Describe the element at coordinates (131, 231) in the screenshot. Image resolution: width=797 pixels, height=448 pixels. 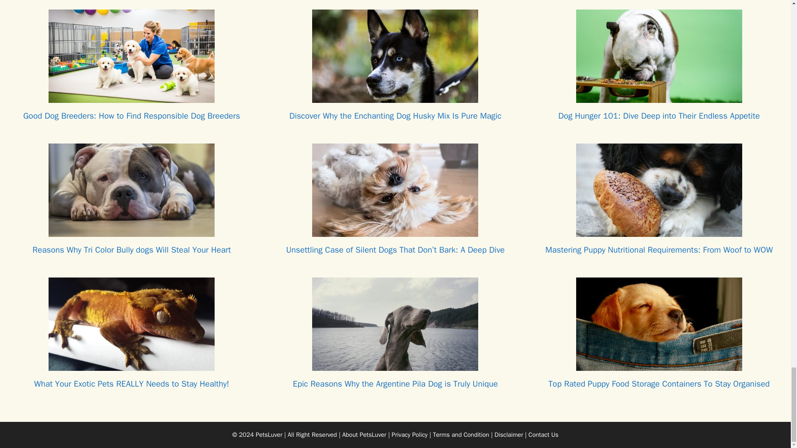
I see `Reasons Why Tri Color Bully dogs Will Steal Your Heart` at that location.